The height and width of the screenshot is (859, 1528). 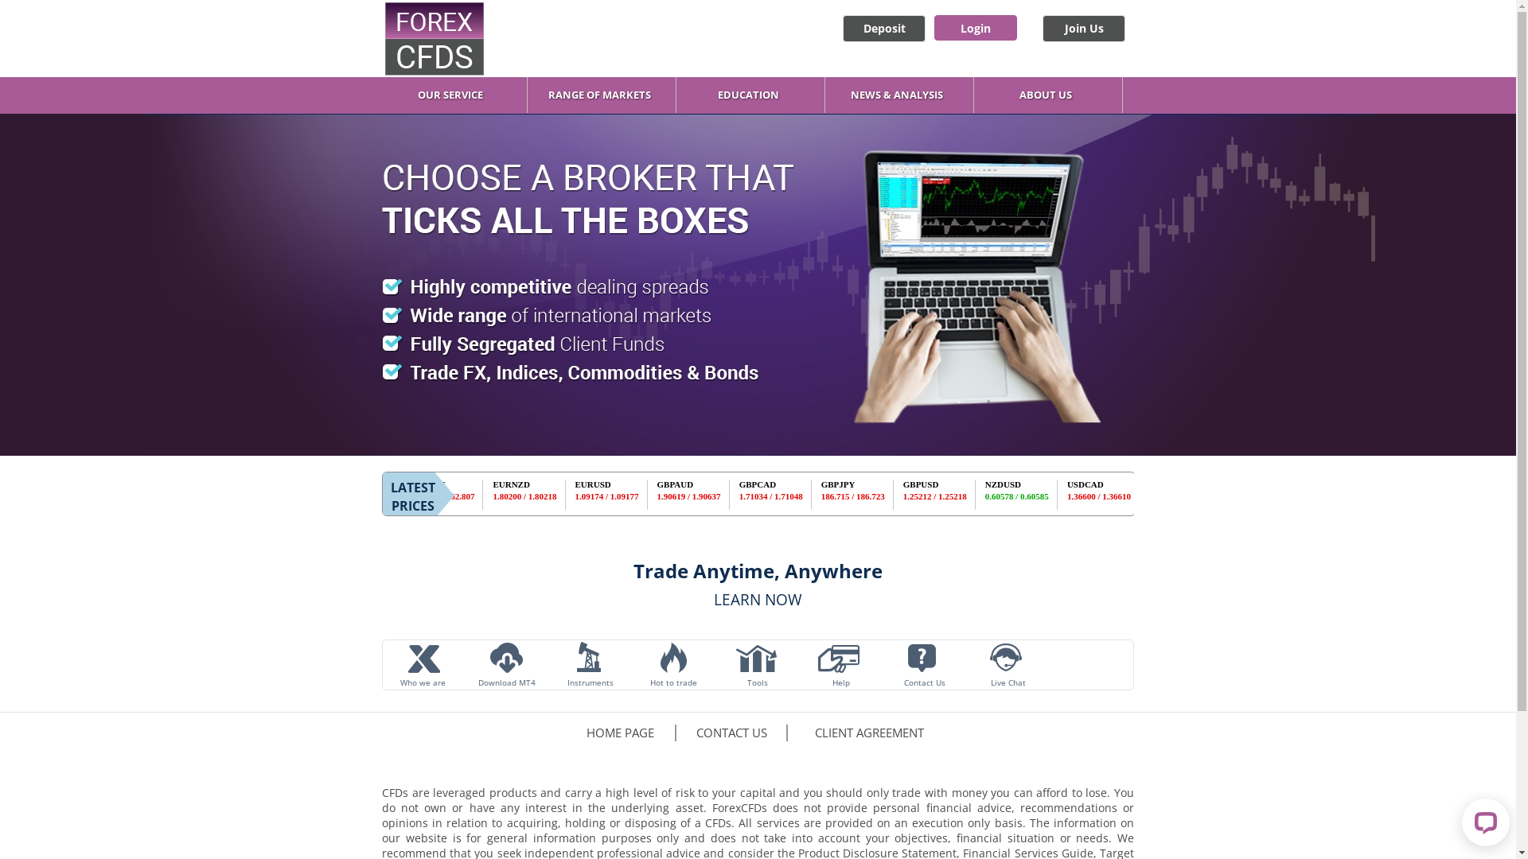 I want to click on Deposit, so click(x=884, y=29).